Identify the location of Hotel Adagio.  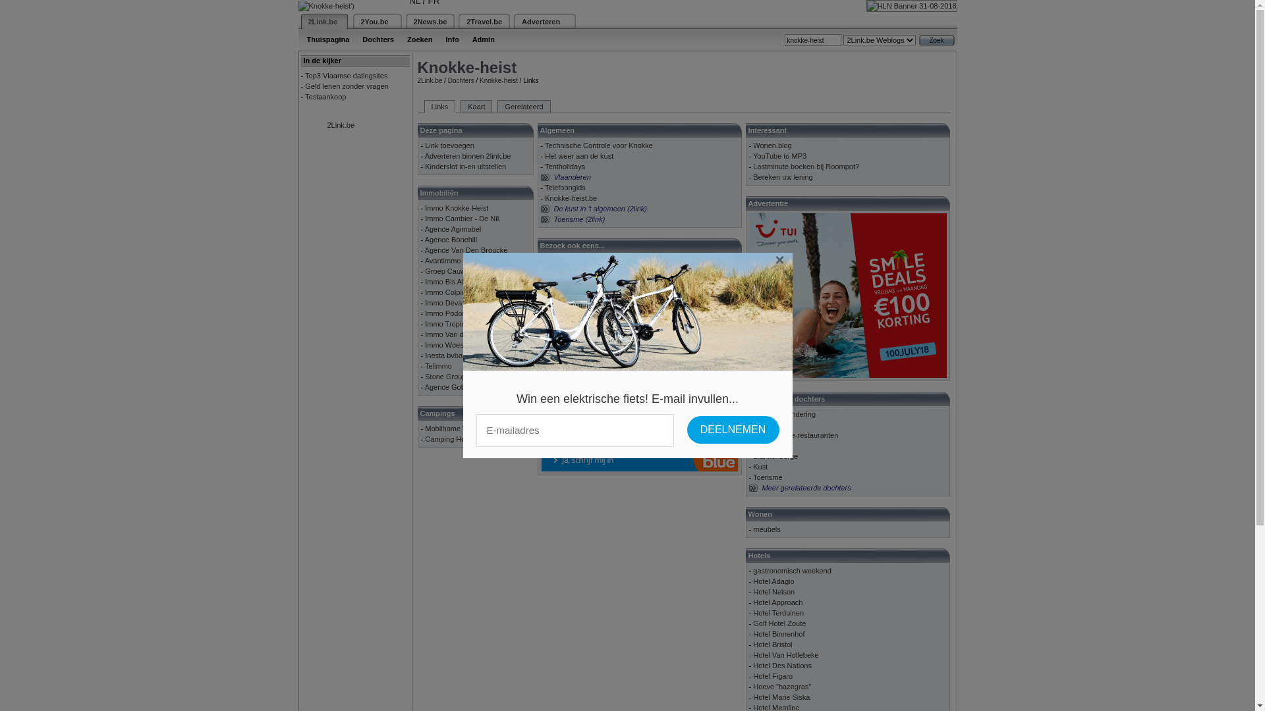
(773, 581).